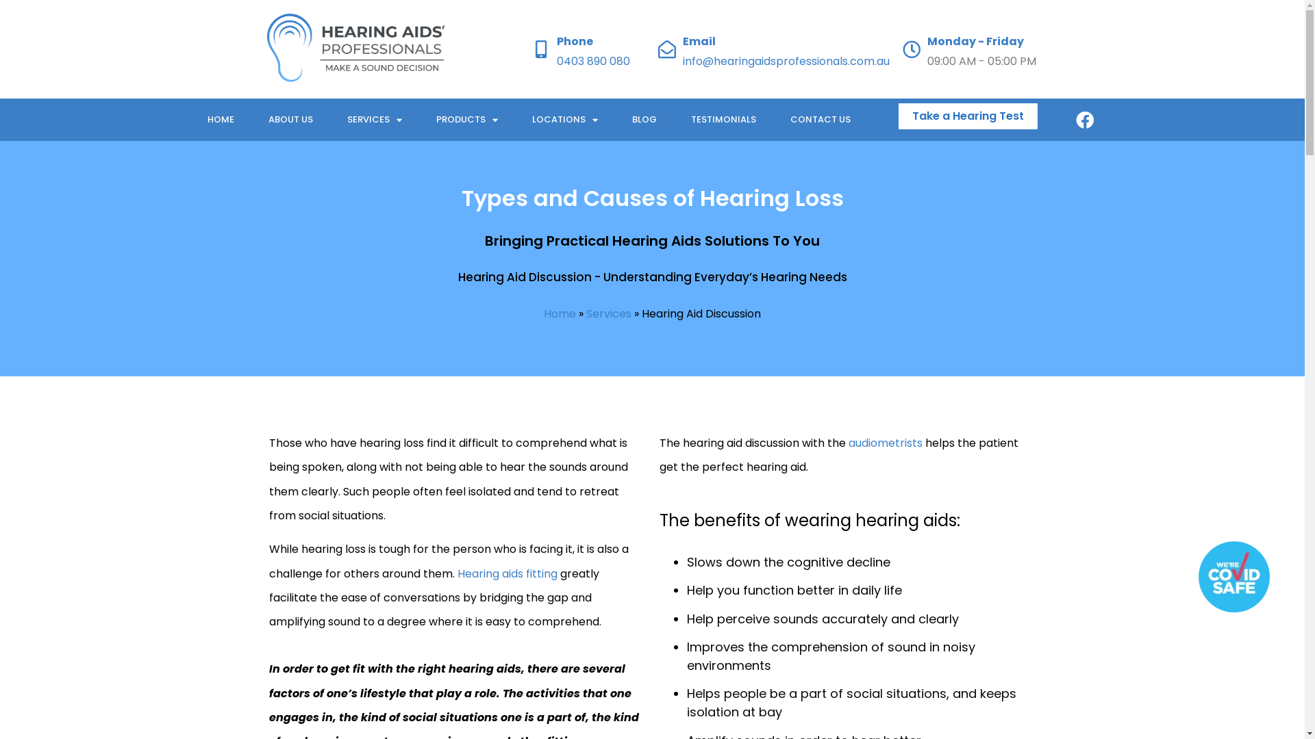  Describe the element at coordinates (508, 573) in the screenshot. I see `Hearing aids fitting` at that location.